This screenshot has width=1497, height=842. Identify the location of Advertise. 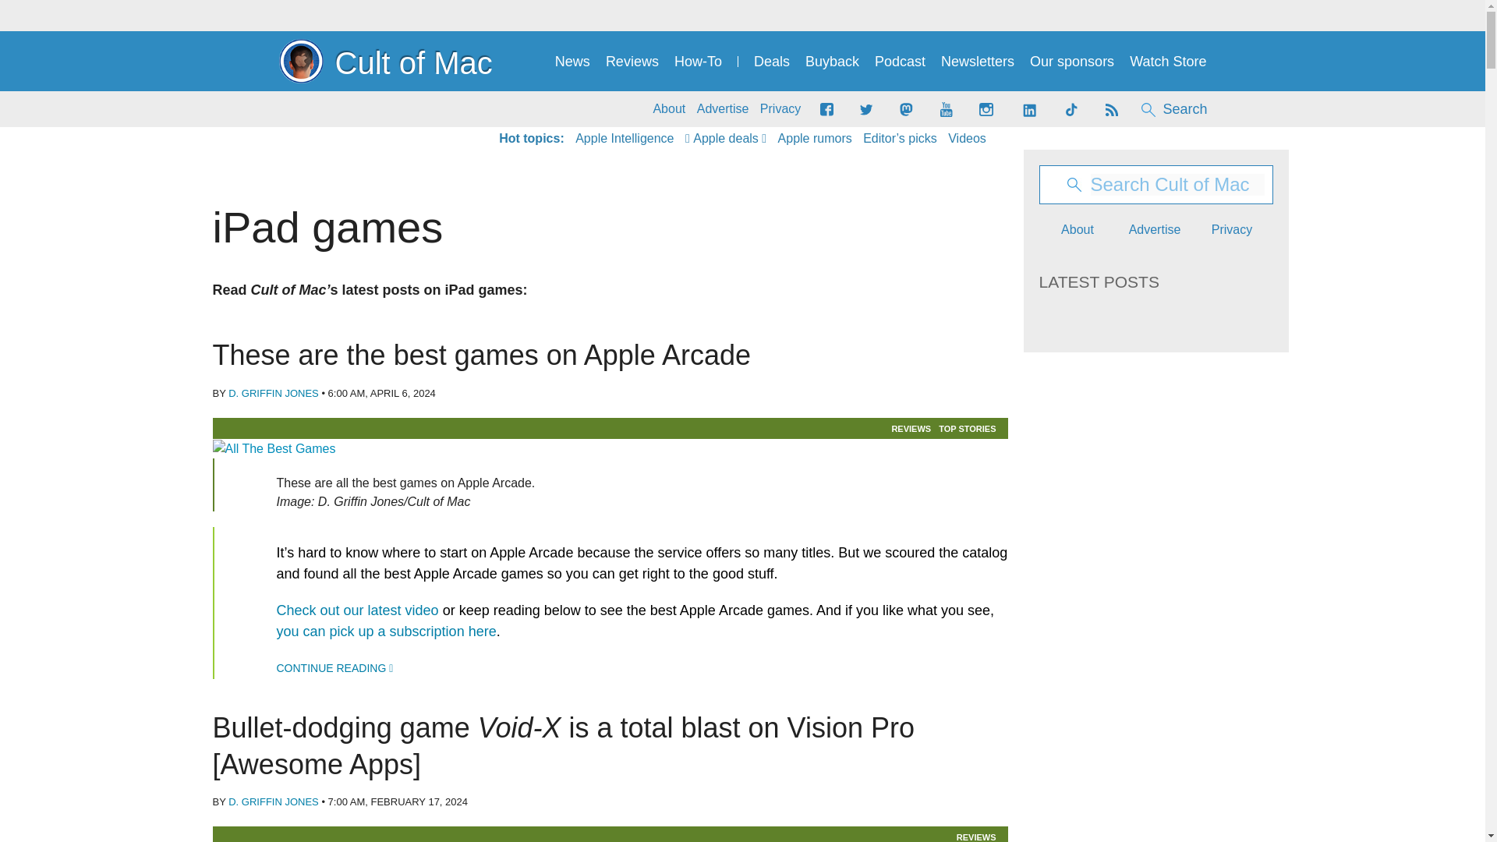
(724, 109).